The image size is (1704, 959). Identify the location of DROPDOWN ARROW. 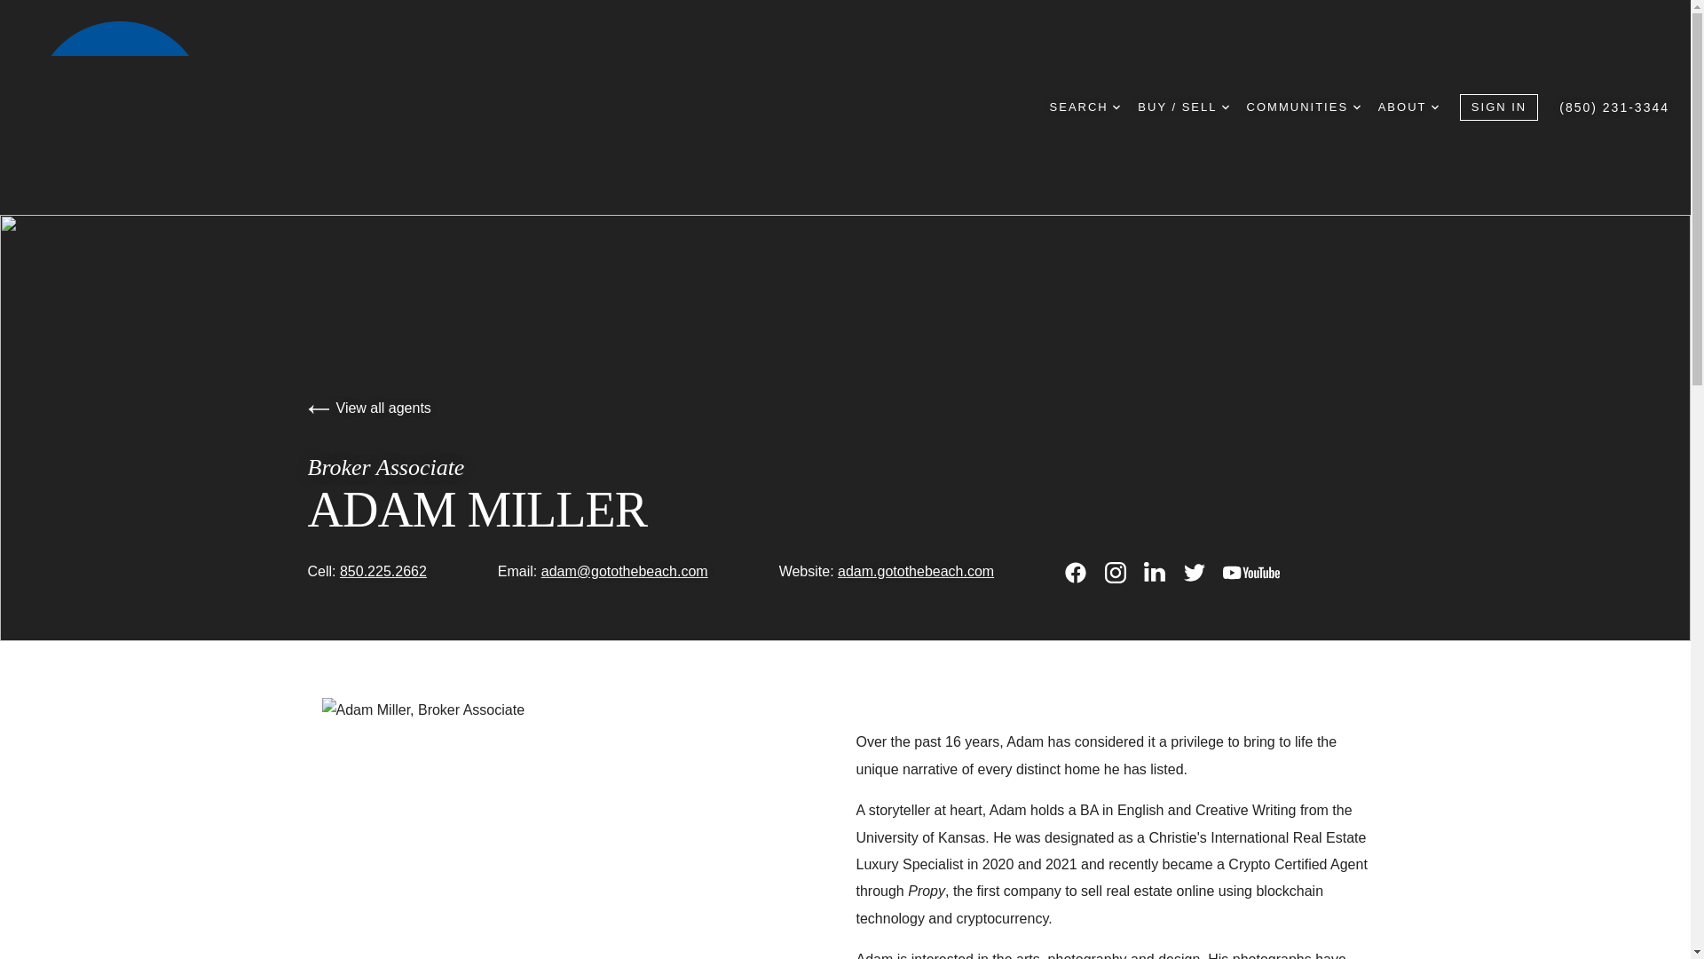
(1225, 107).